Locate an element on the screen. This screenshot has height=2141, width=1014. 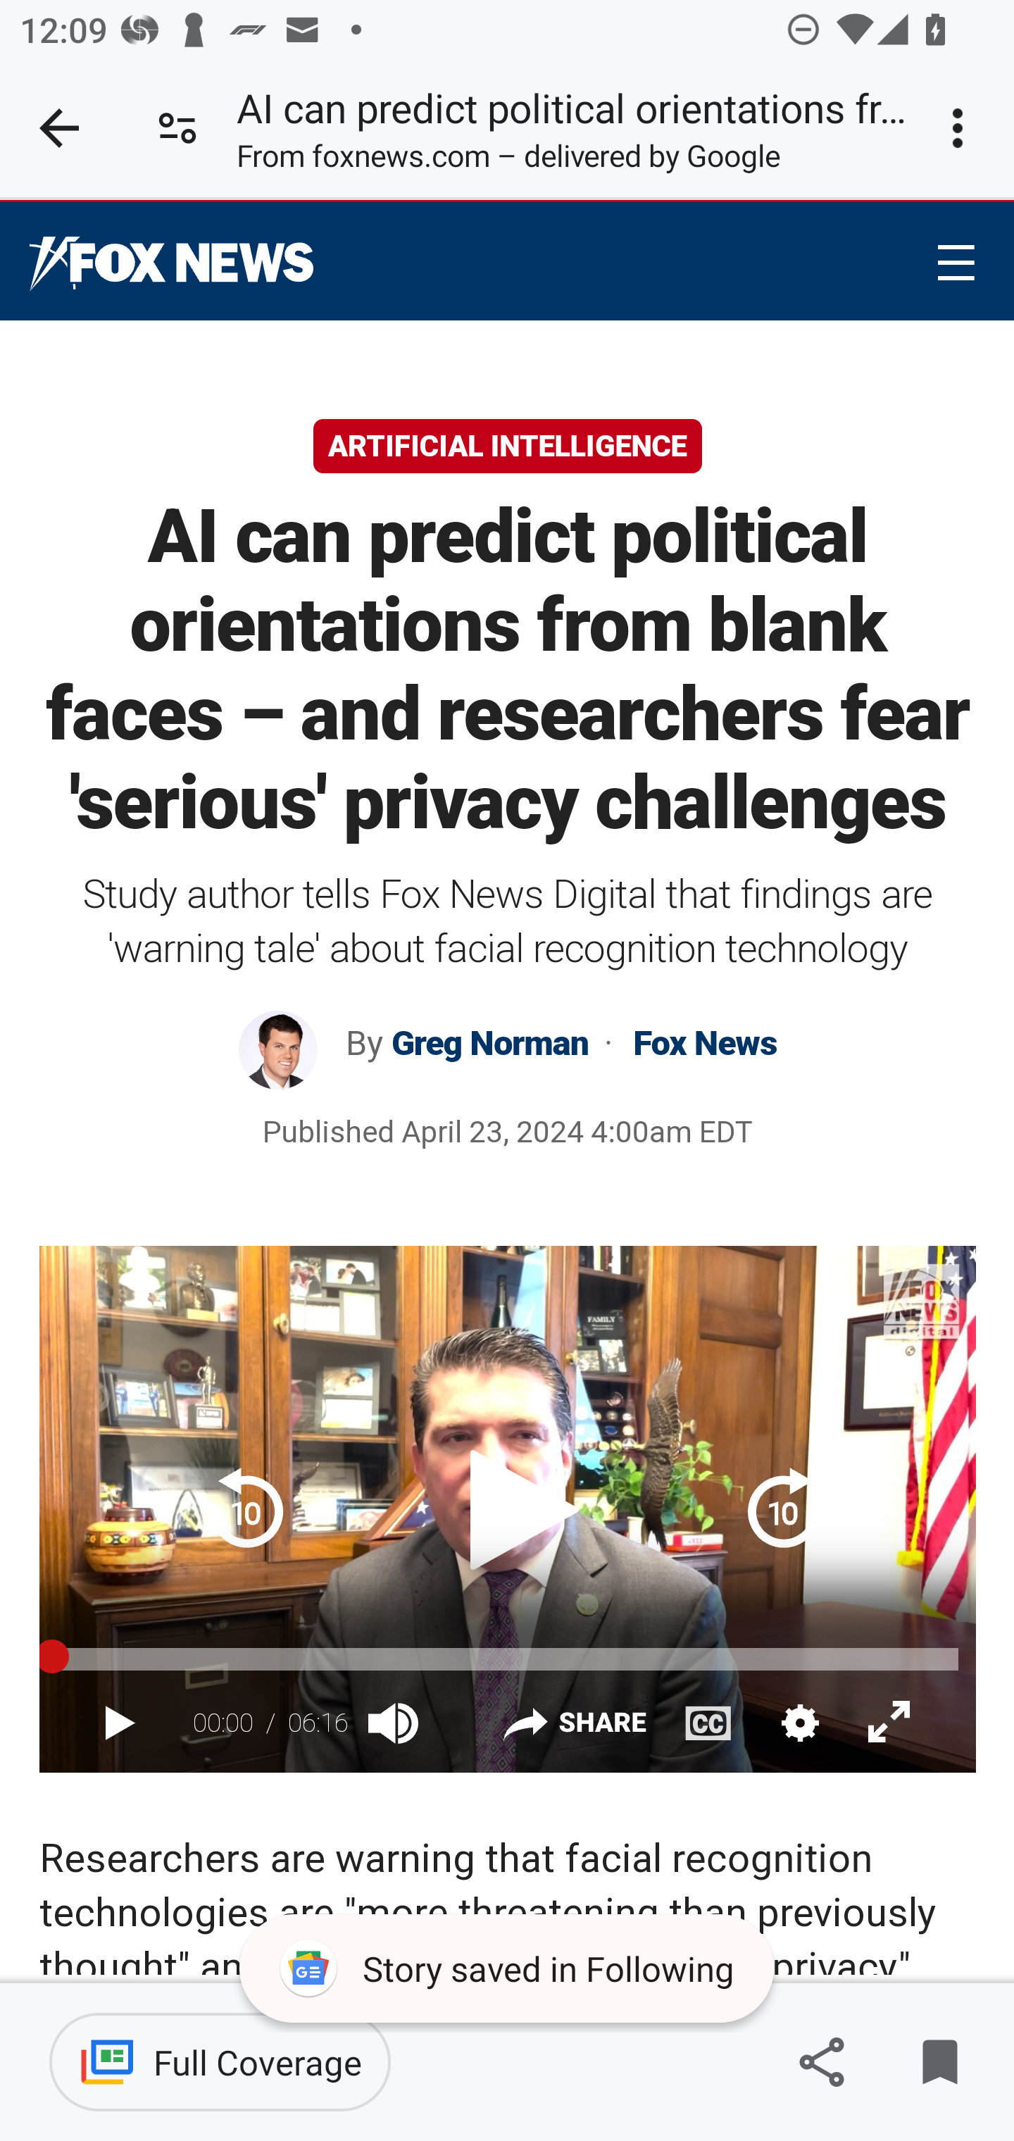
Toggle Fullscreen Mode is located at coordinates (889, 1723).